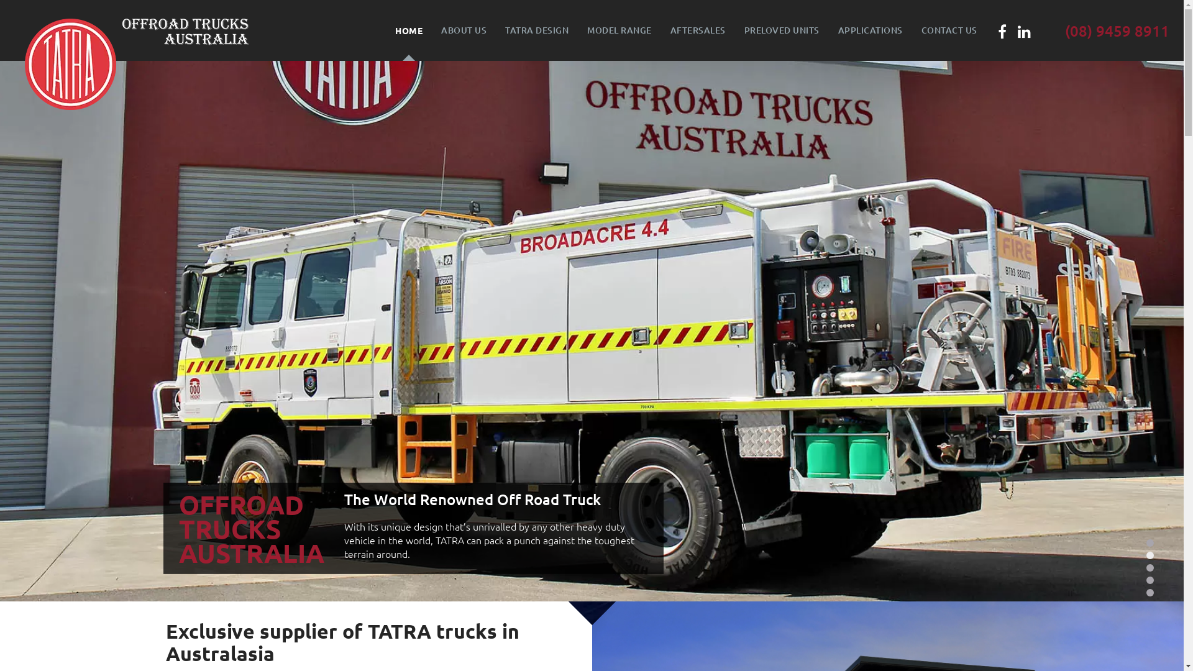 The height and width of the screenshot is (671, 1193). Describe the element at coordinates (1150, 555) in the screenshot. I see `2` at that location.